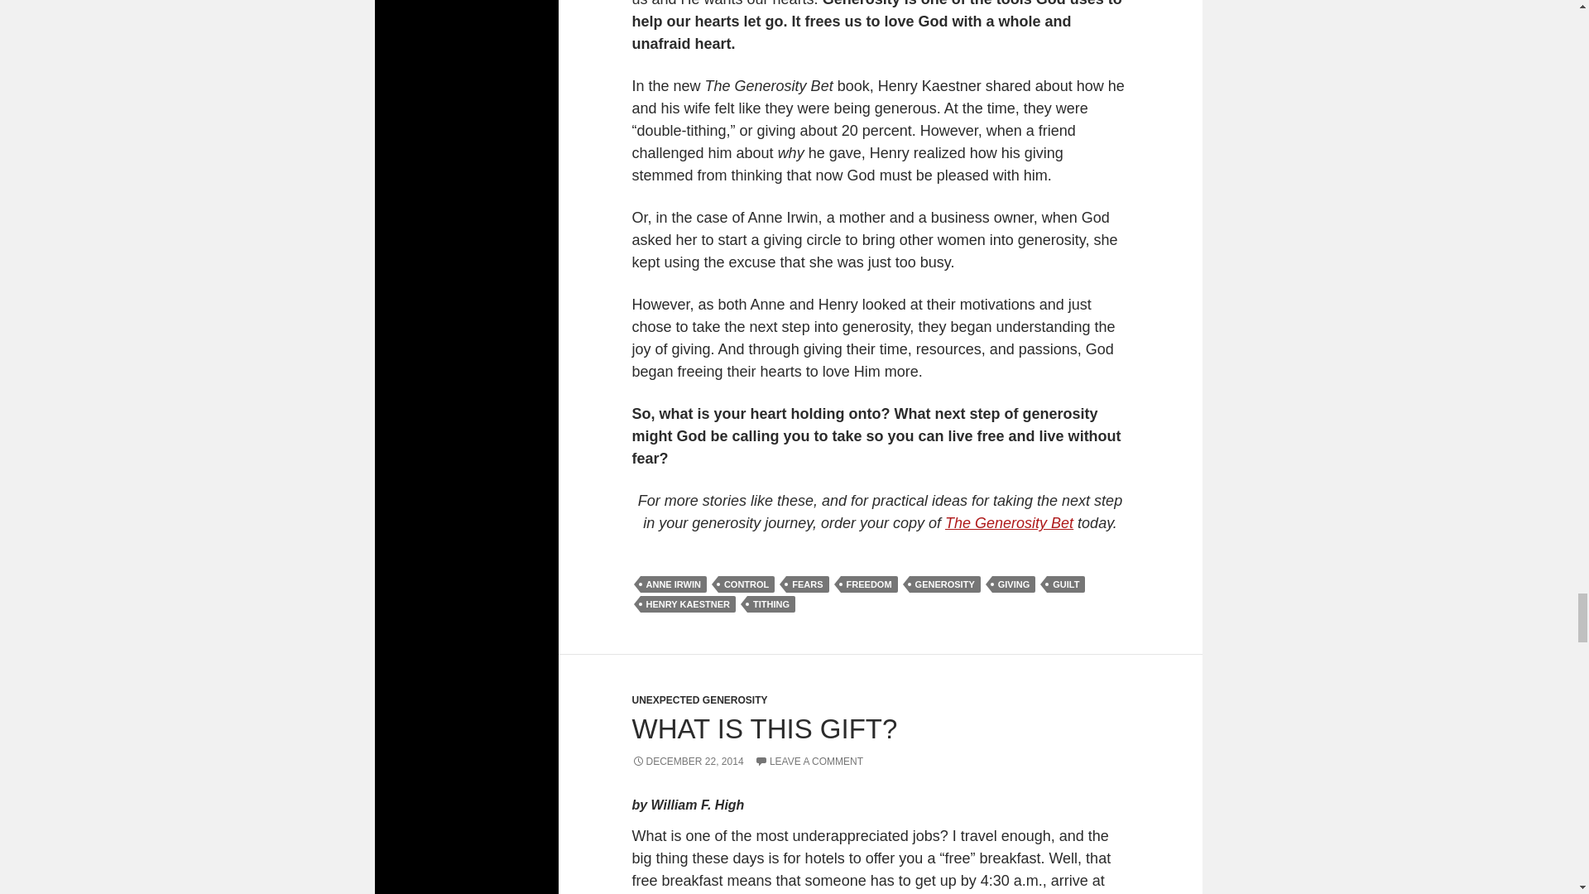 Image resolution: width=1589 pixels, height=894 pixels. What do you see at coordinates (809, 761) in the screenshot?
I see `Comment on What Is This Gift?` at bounding box center [809, 761].